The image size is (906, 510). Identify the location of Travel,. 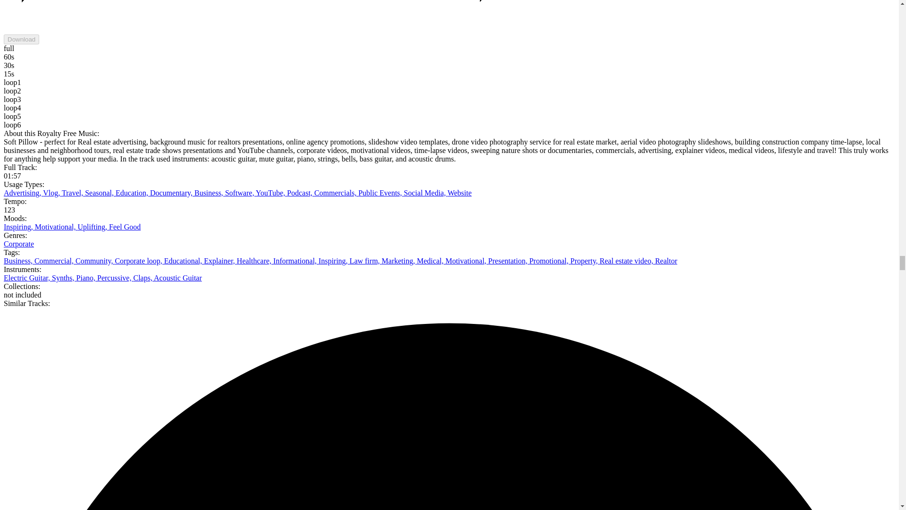
(73, 193).